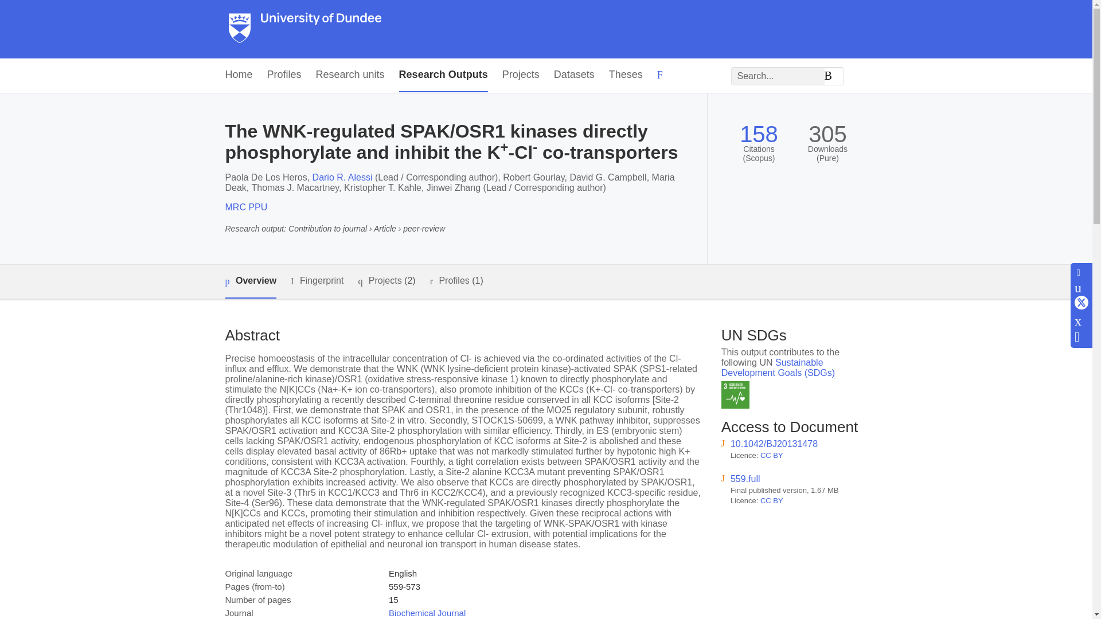 The image size is (1101, 619). What do you see at coordinates (427, 612) in the screenshot?
I see `Biochemical Journal` at bounding box center [427, 612].